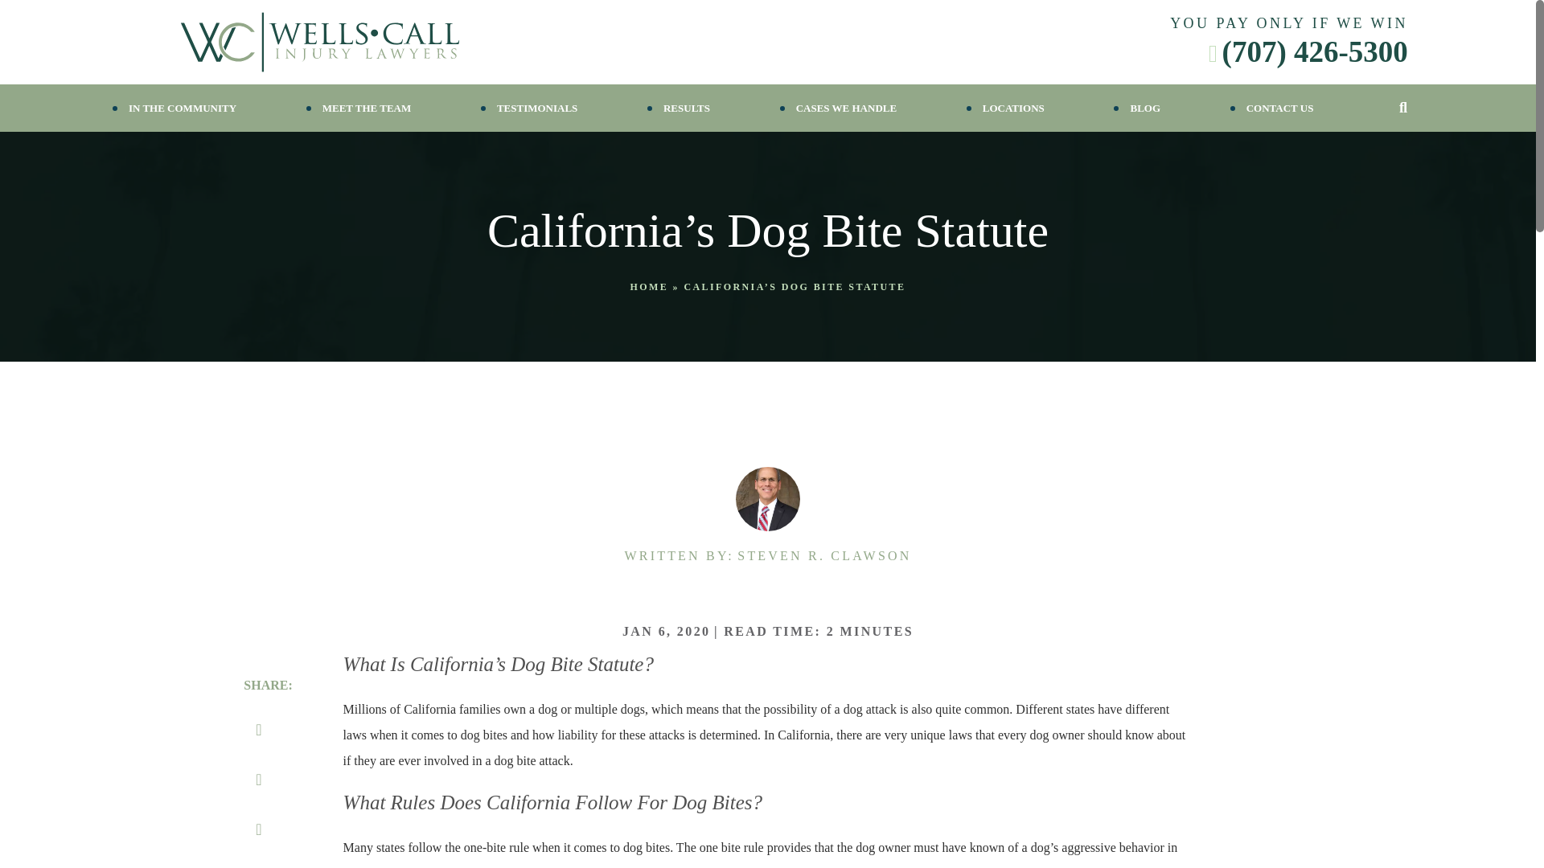  What do you see at coordinates (846, 108) in the screenshot?
I see `CASES WE HANDLE` at bounding box center [846, 108].